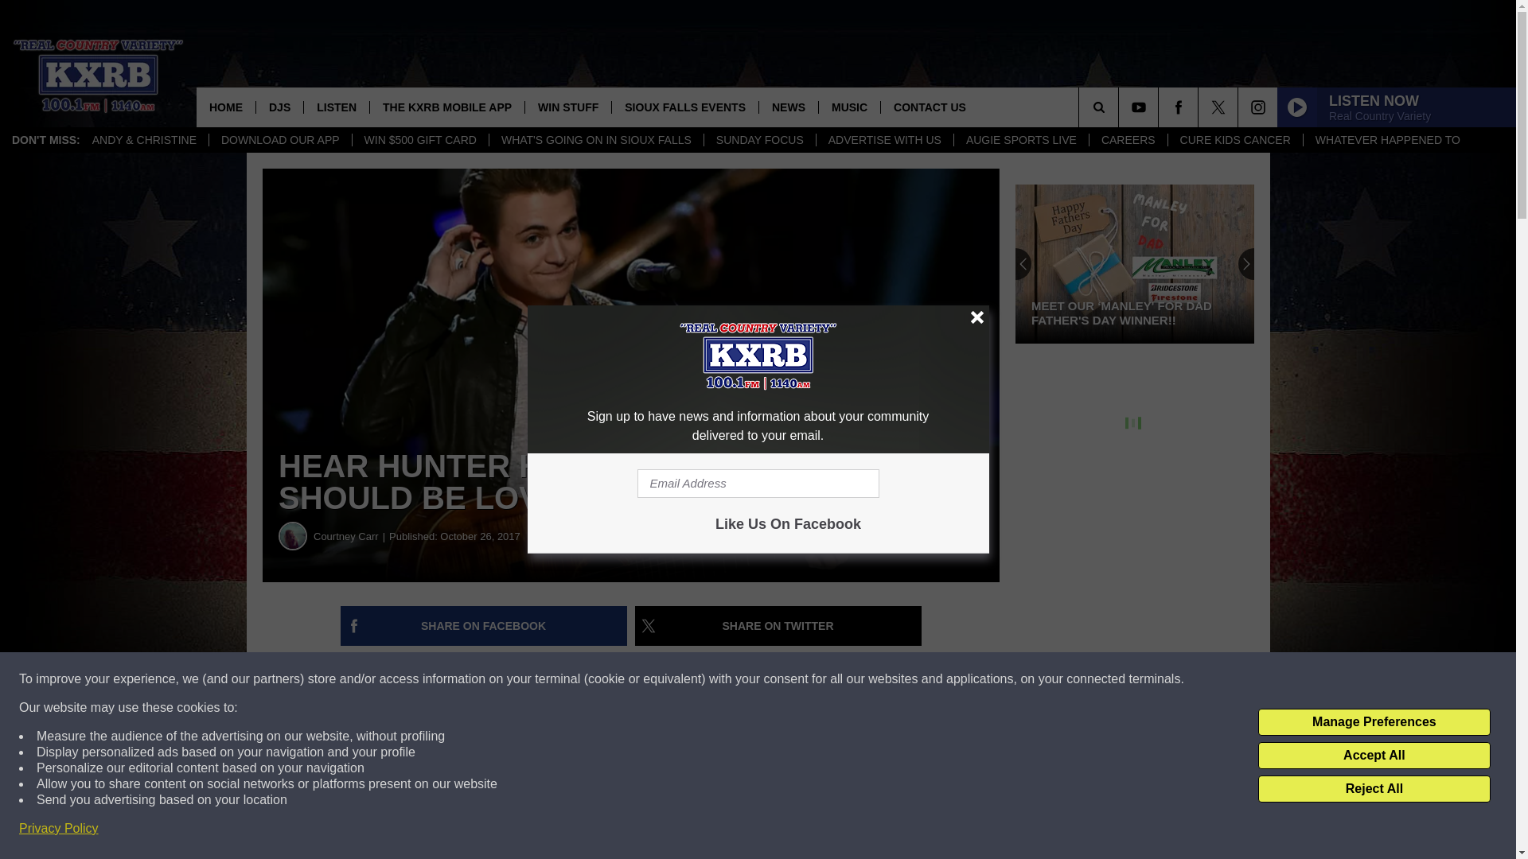 The image size is (1528, 859). Describe the element at coordinates (758, 484) in the screenshot. I see `Email Address` at that location.